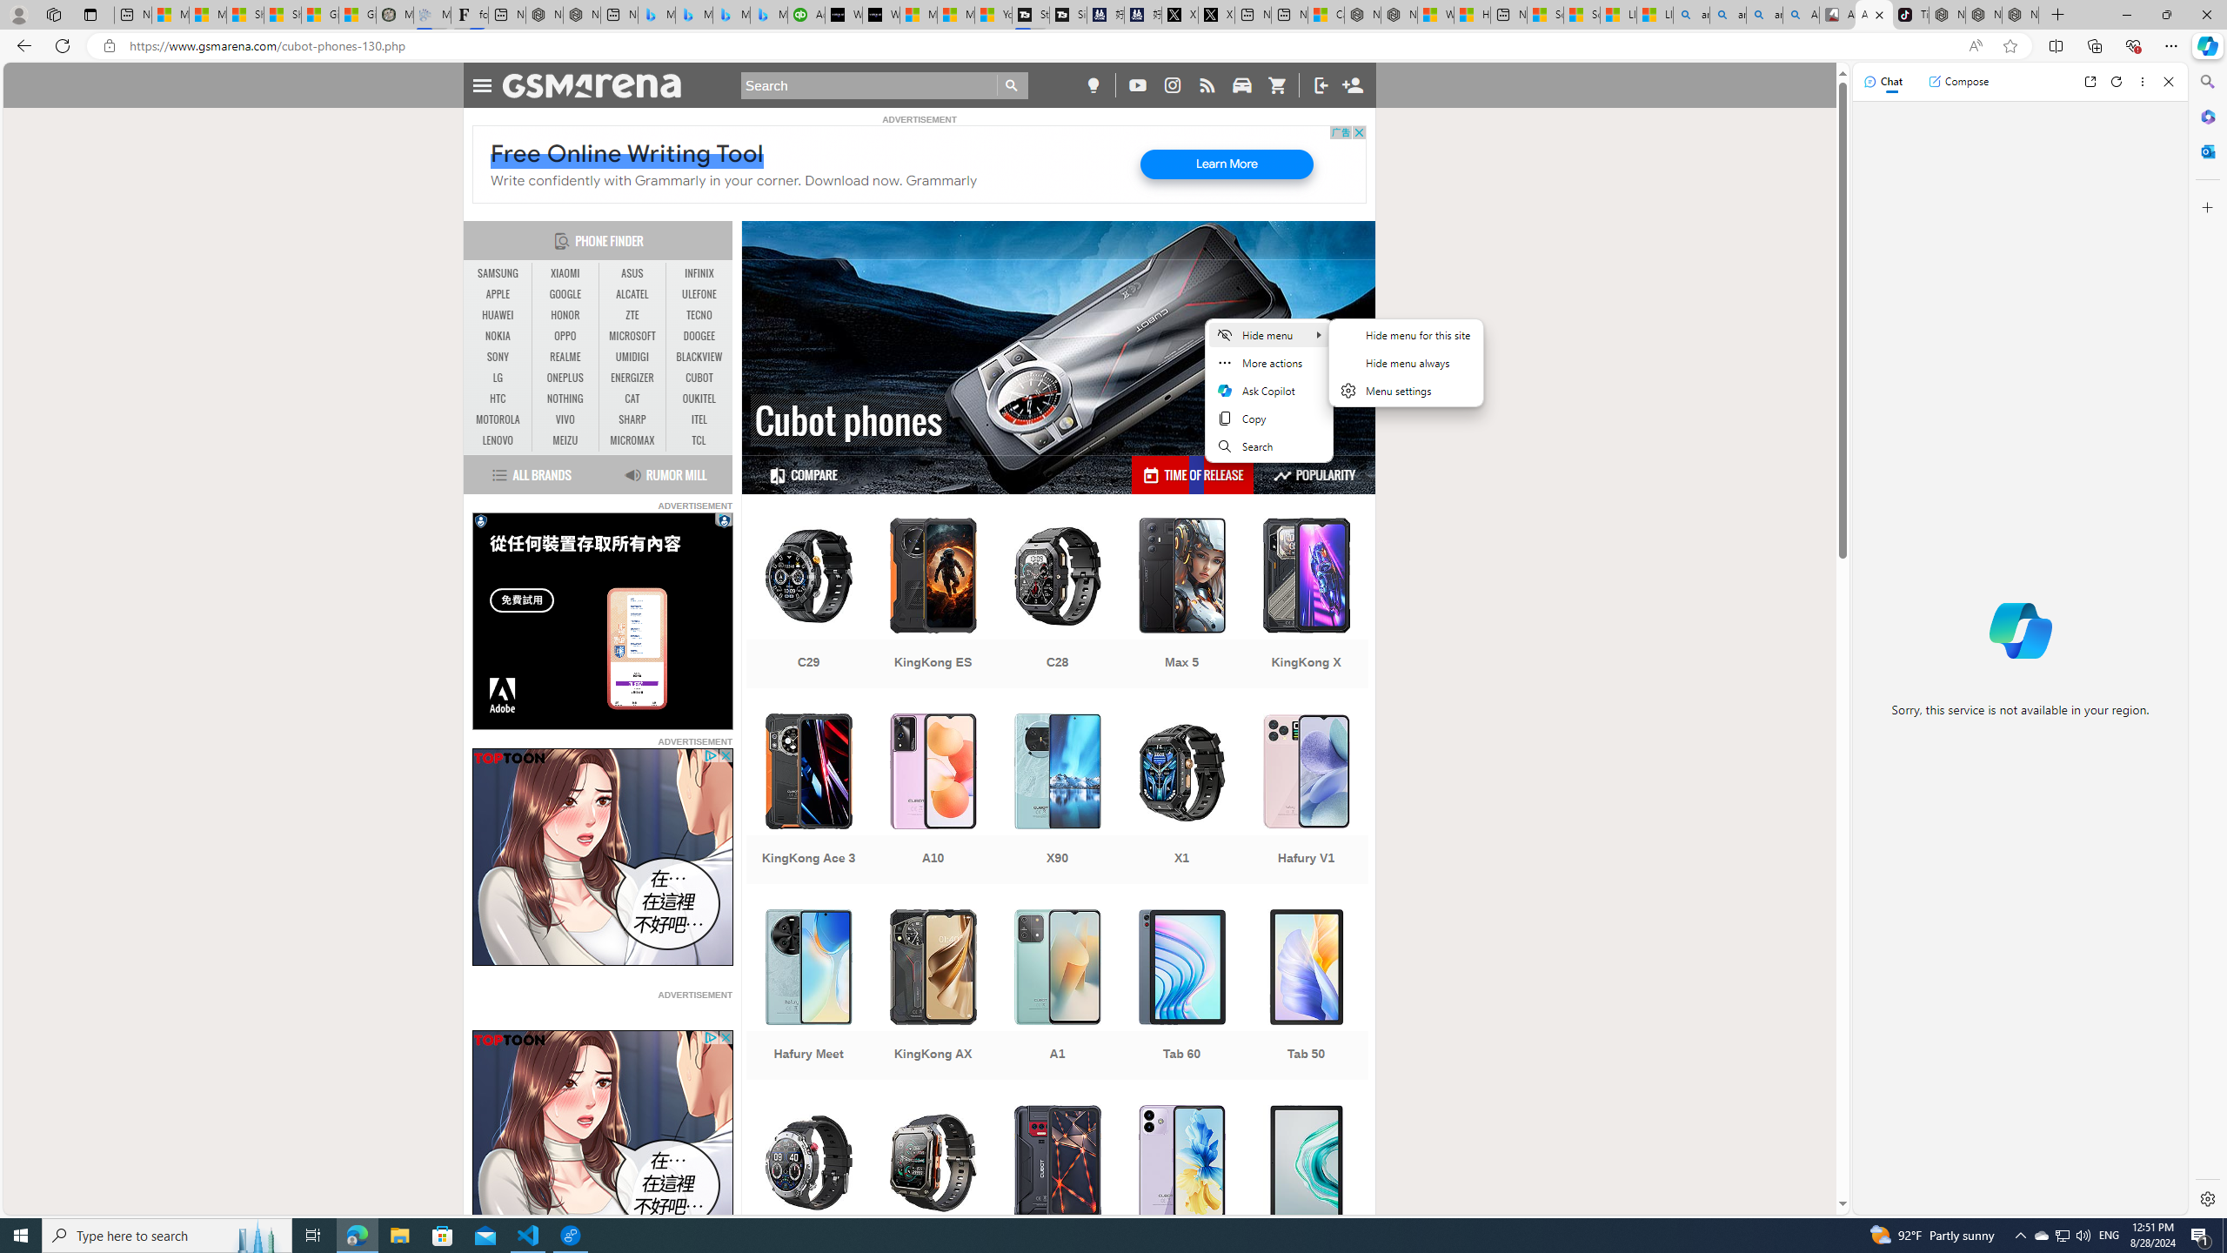  What do you see at coordinates (565, 315) in the screenshot?
I see `HONOR` at bounding box center [565, 315].